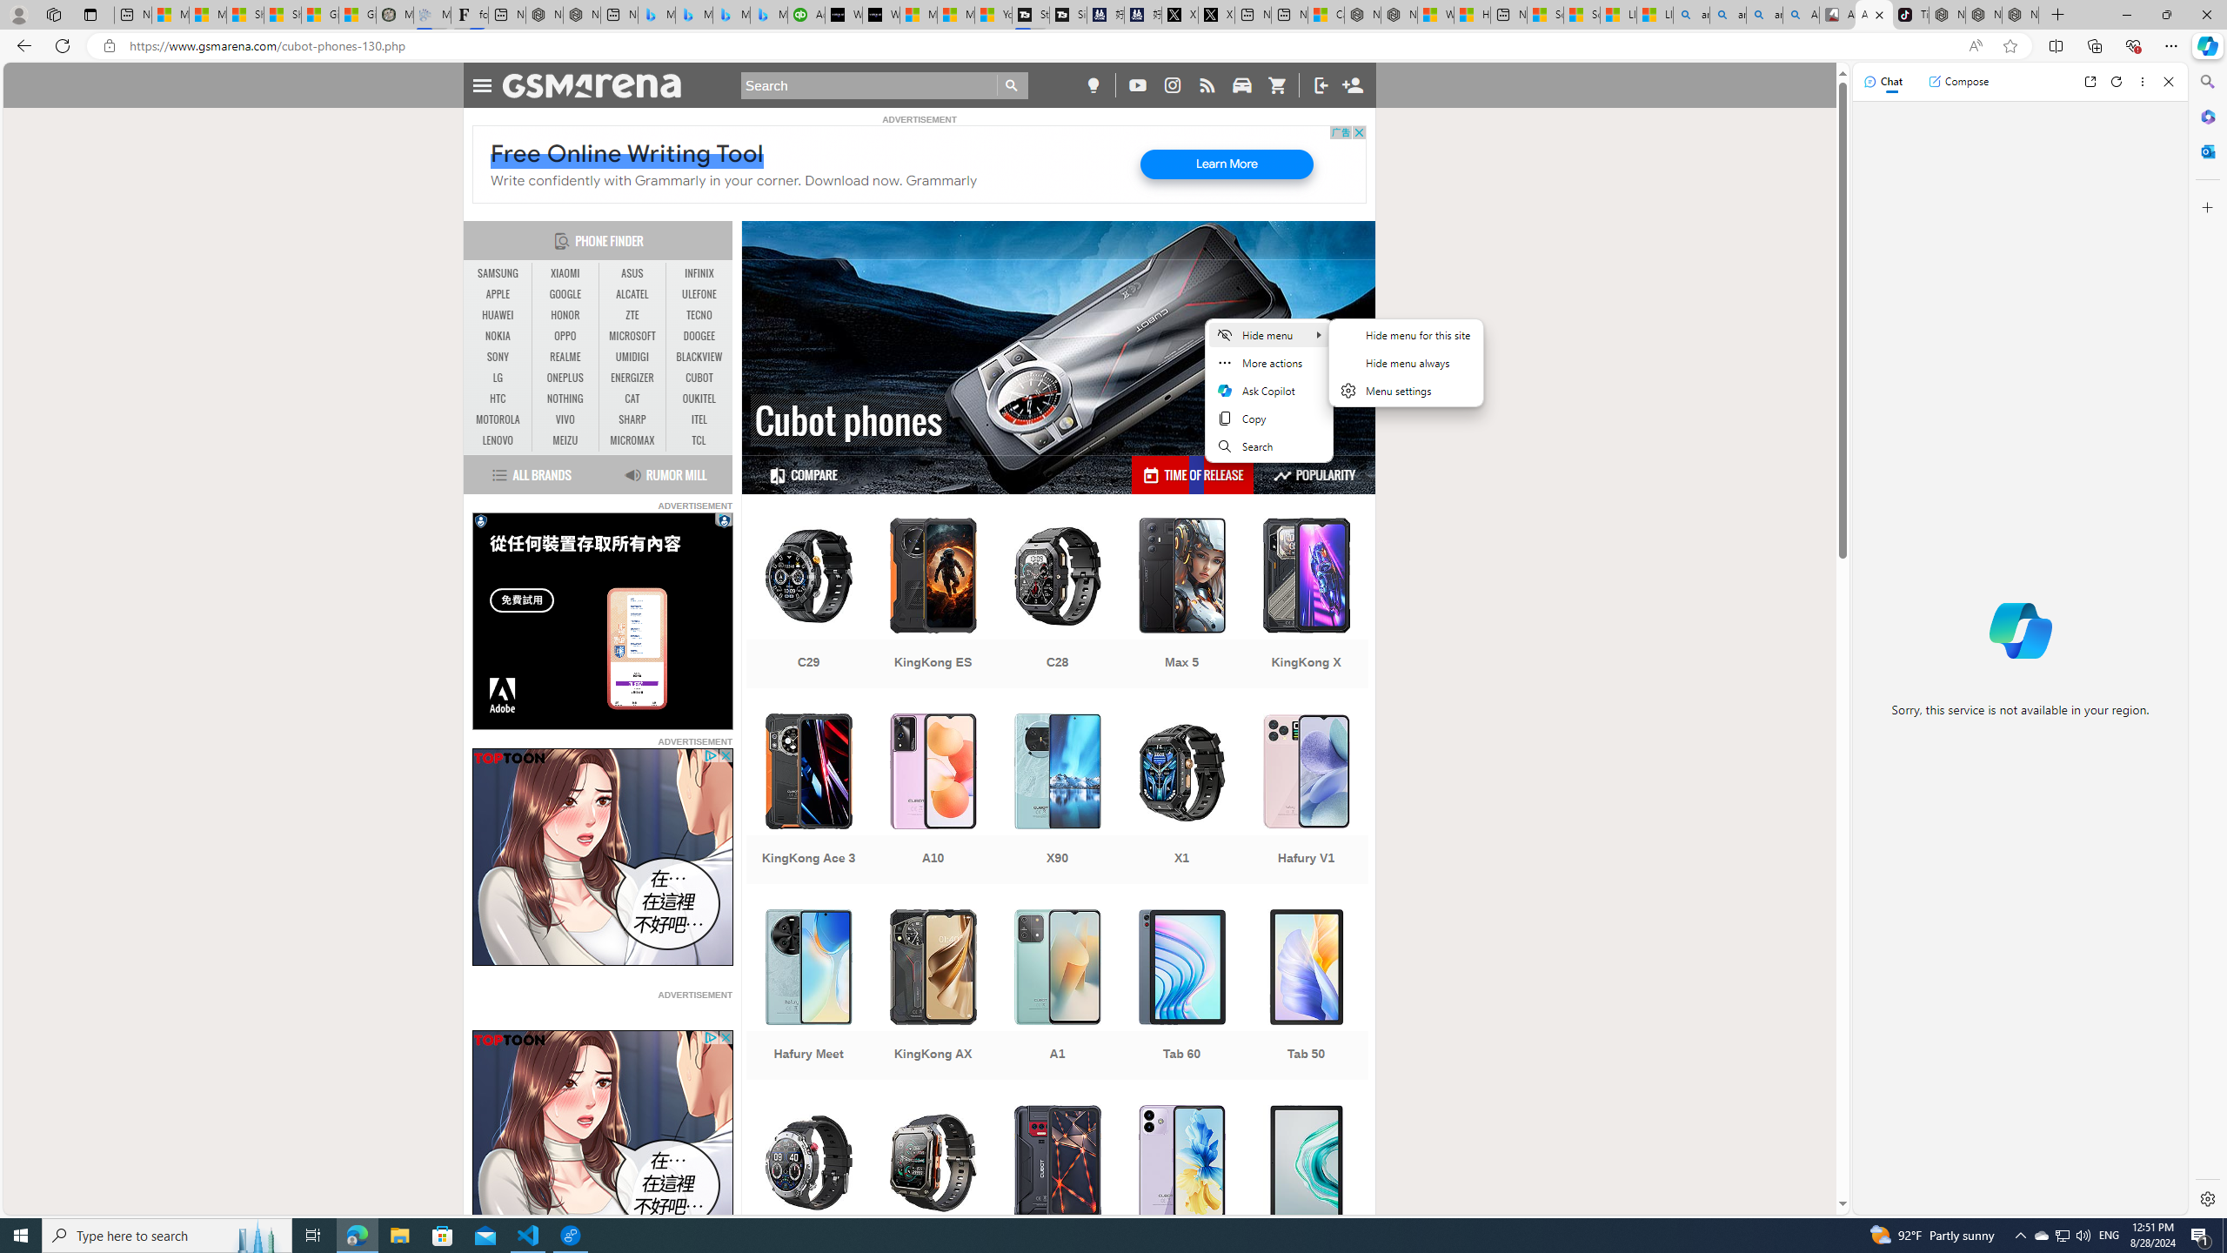  What do you see at coordinates (565, 315) in the screenshot?
I see `HONOR` at bounding box center [565, 315].